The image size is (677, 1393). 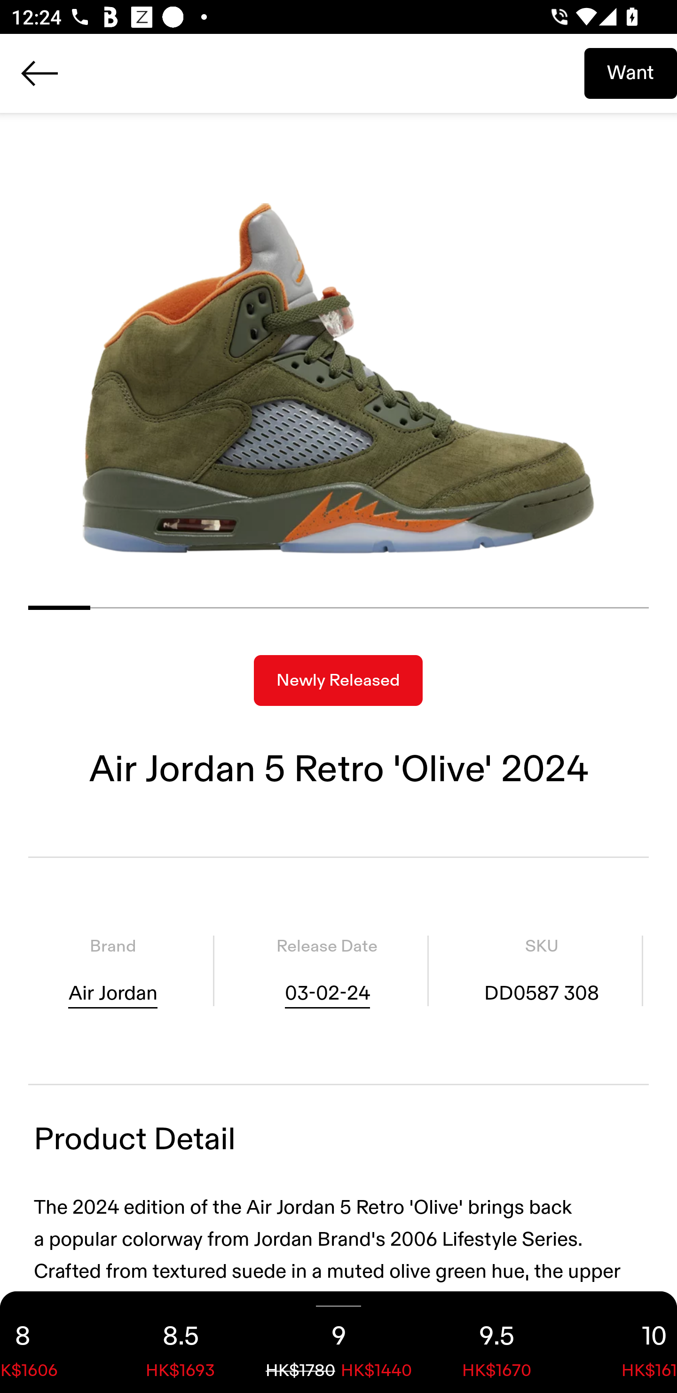 What do you see at coordinates (181, 1342) in the screenshot?
I see `8.5 HK$1693` at bounding box center [181, 1342].